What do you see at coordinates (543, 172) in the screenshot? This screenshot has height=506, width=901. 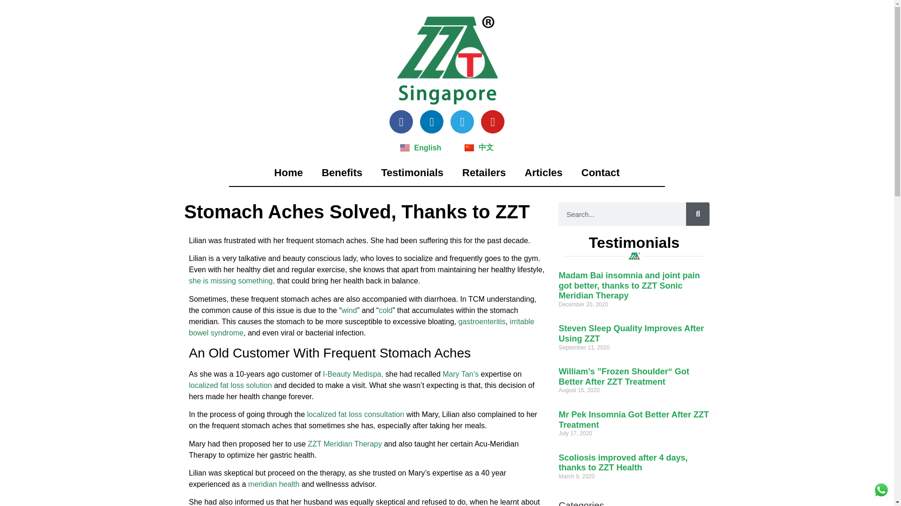 I see `Articles` at bounding box center [543, 172].